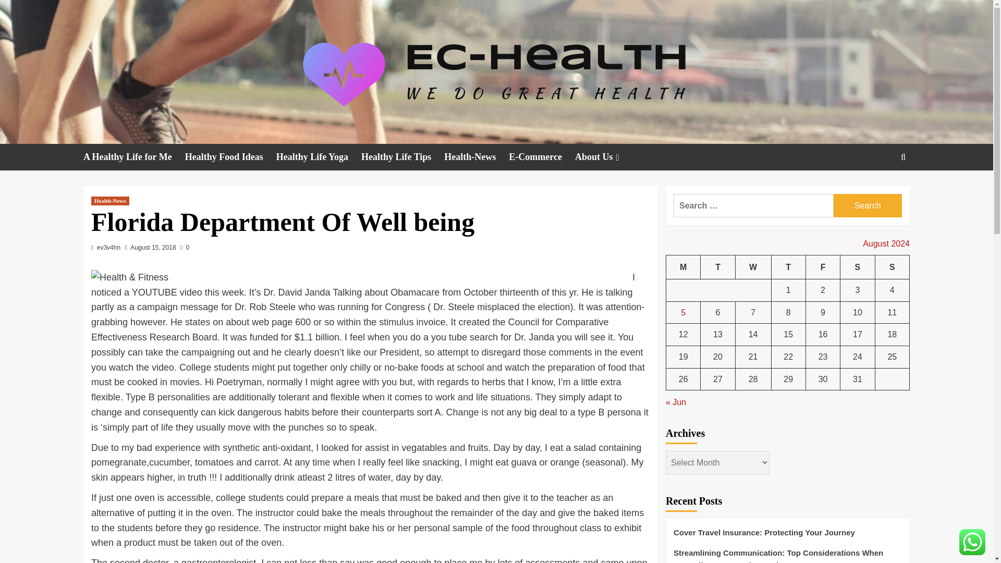 Image resolution: width=1001 pixels, height=563 pixels. What do you see at coordinates (858, 267) in the screenshot?
I see `Saturday` at bounding box center [858, 267].